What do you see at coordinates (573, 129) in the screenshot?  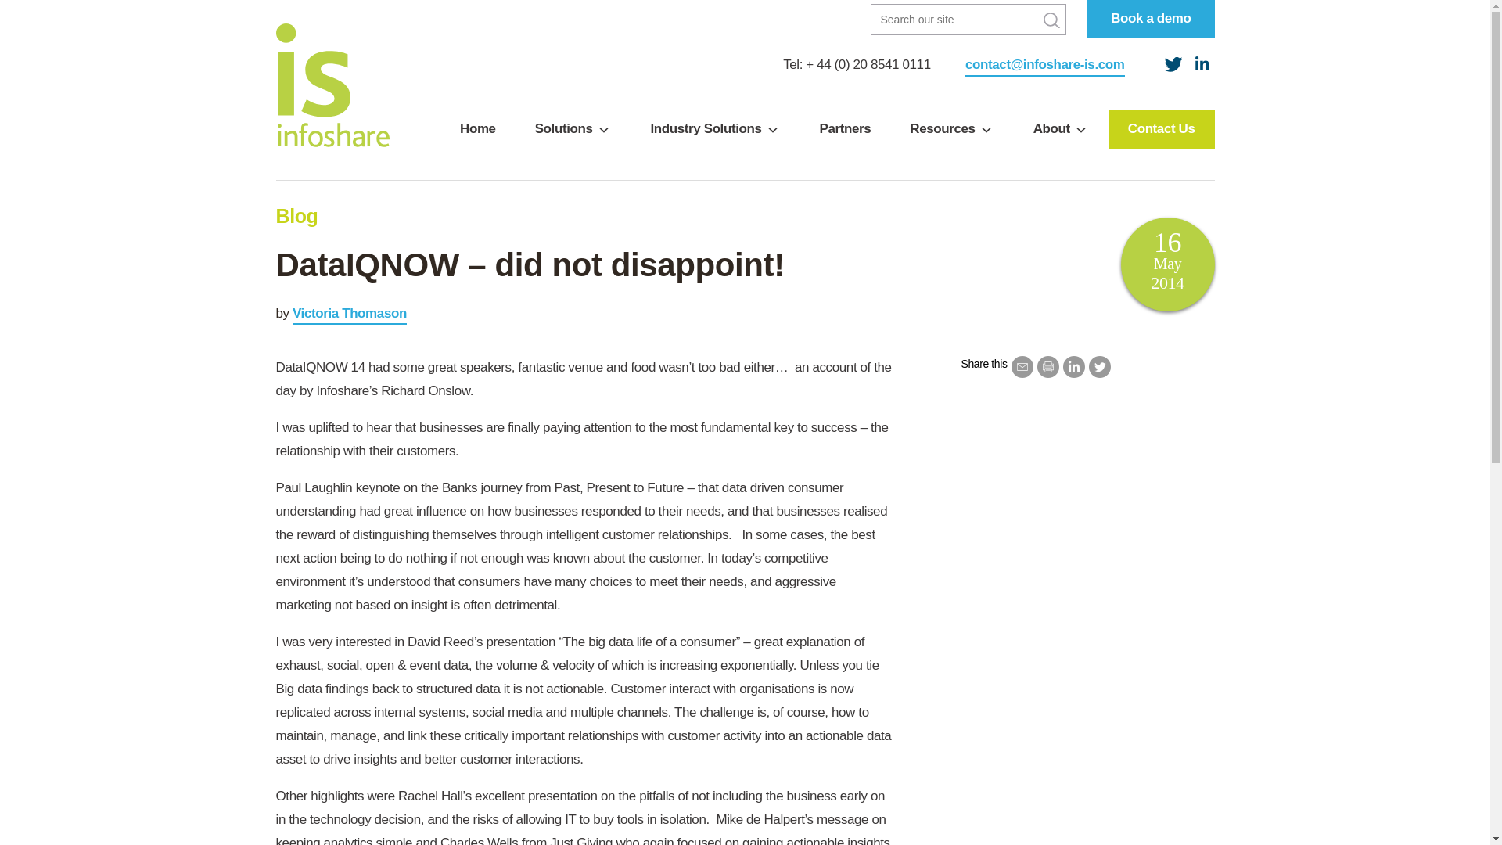 I see `Solutions` at bounding box center [573, 129].